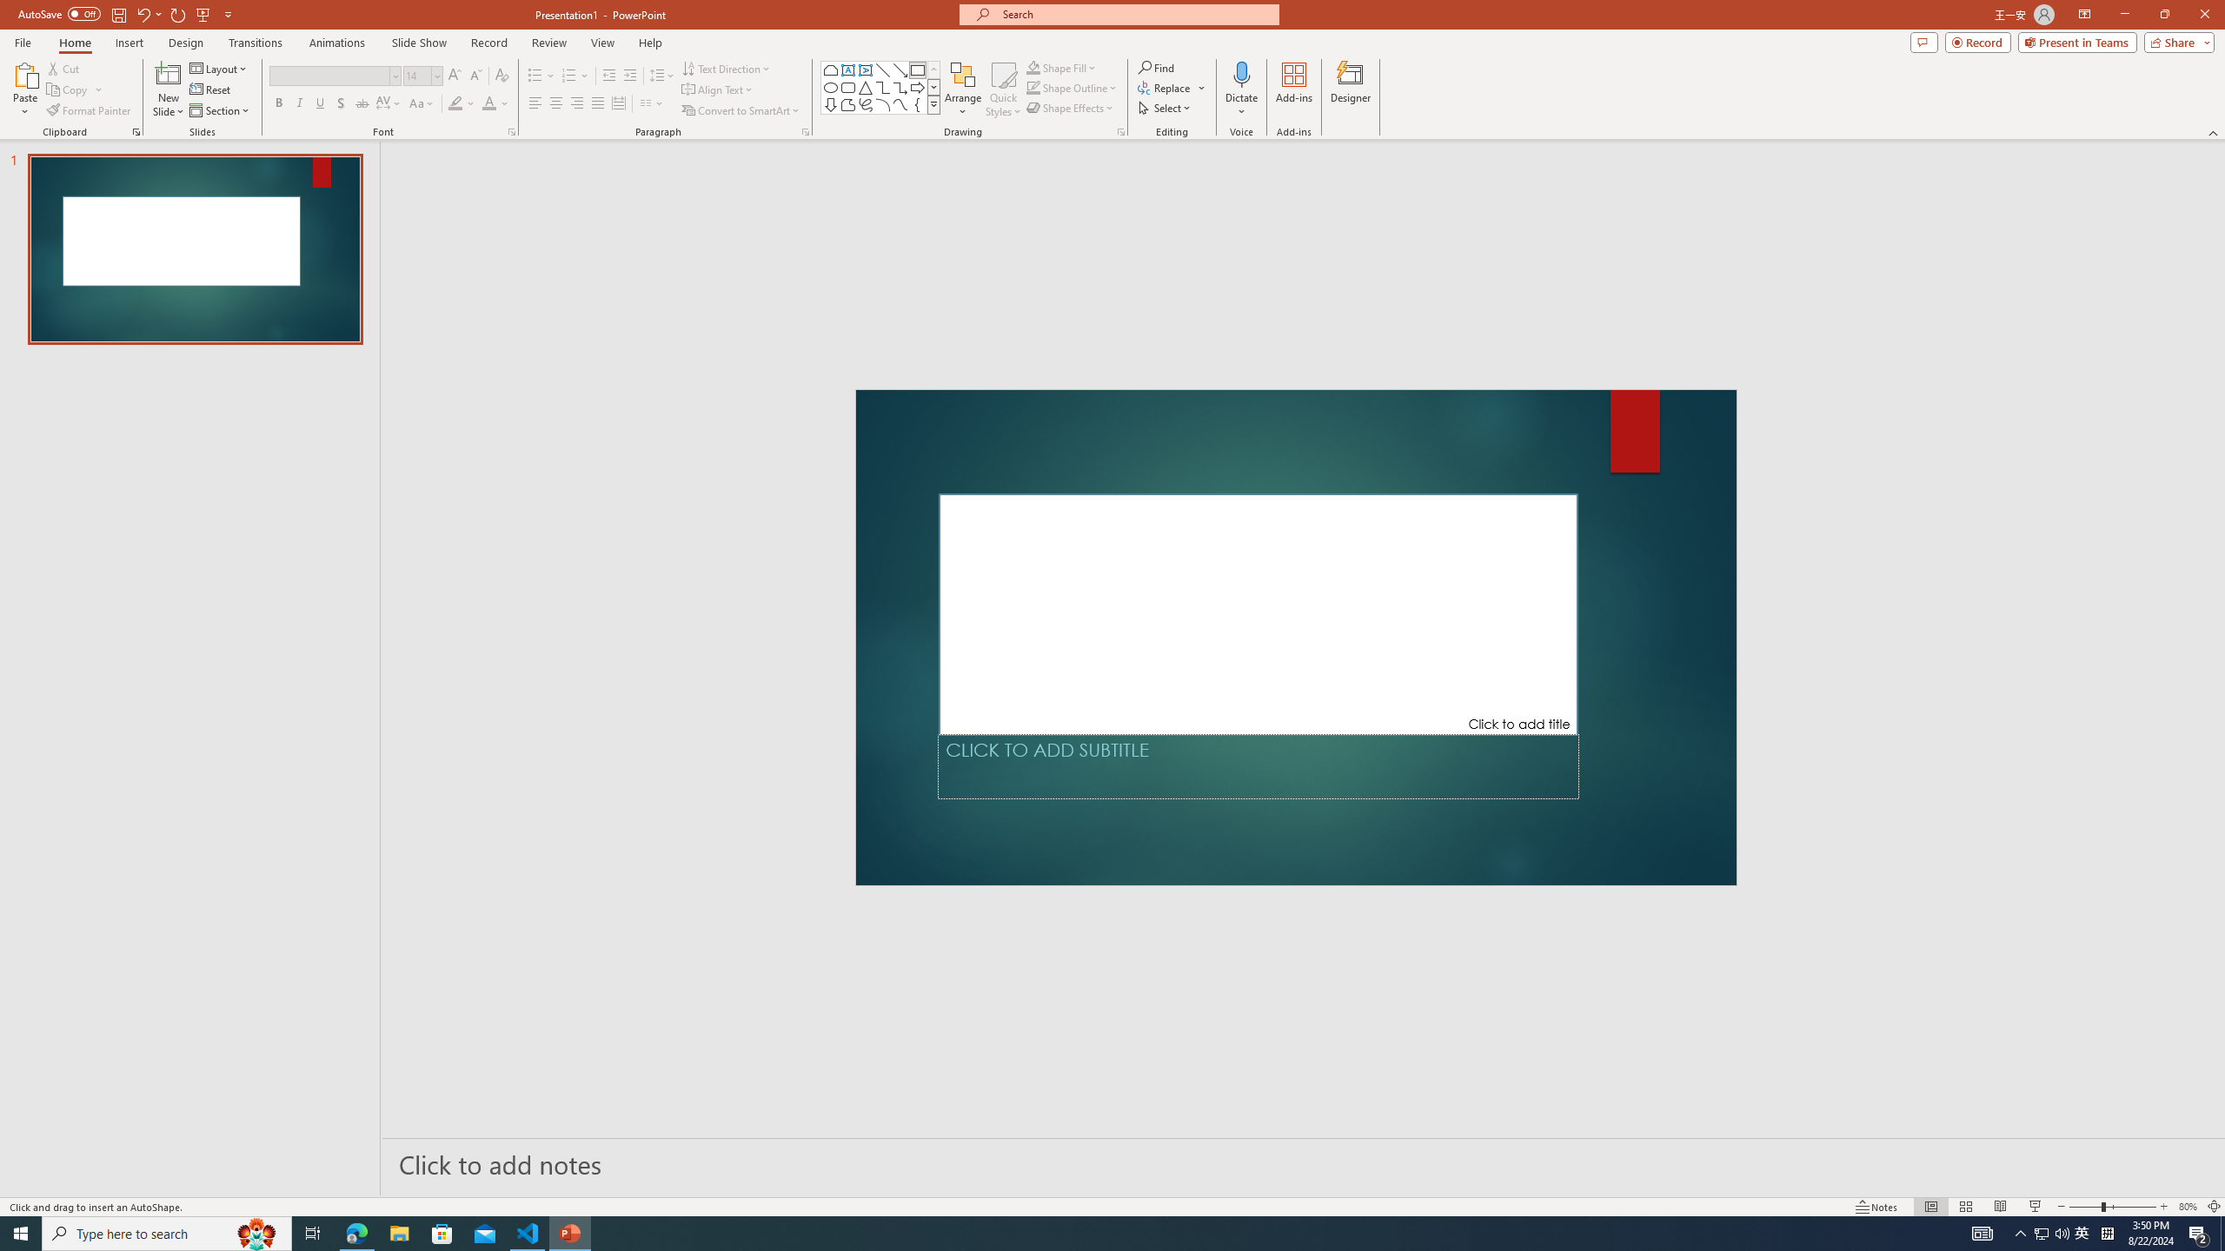 The height and width of the screenshot is (1251, 2225). I want to click on Rectangle: Top Corners Snipped, so click(831, 69).